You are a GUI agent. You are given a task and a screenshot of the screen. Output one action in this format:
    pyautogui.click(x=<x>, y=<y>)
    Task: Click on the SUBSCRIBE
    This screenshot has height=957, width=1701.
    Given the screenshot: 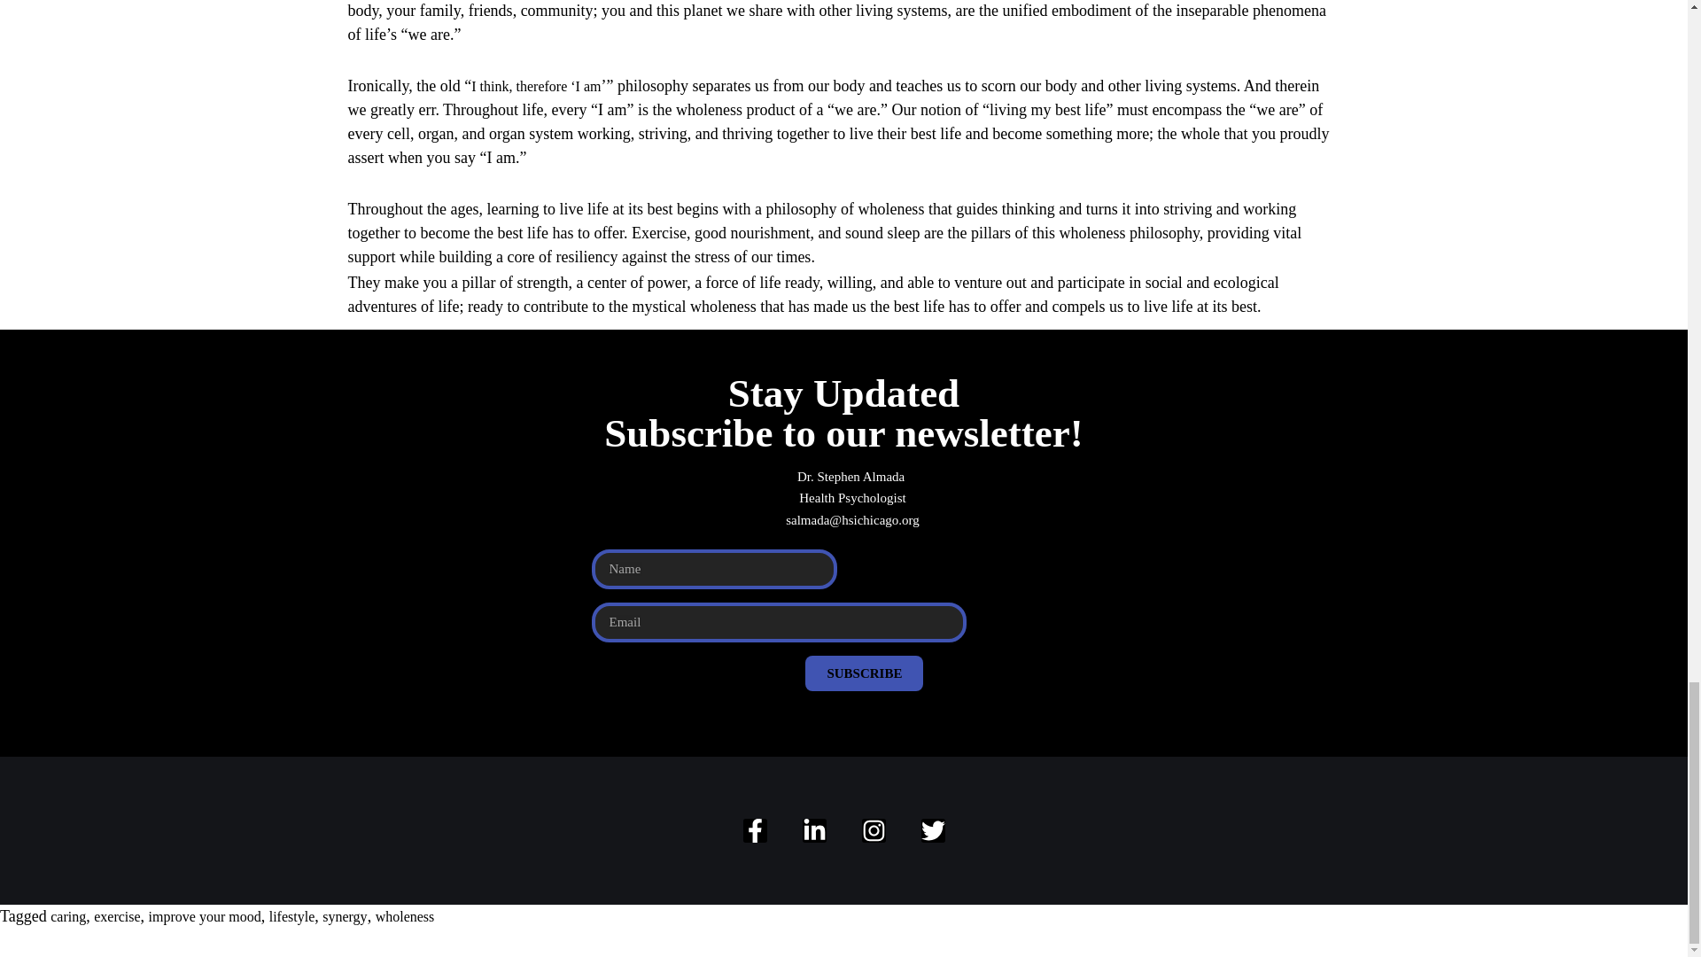 What is the action you would take?
    pyautogui.click(x=864, y=673)
    